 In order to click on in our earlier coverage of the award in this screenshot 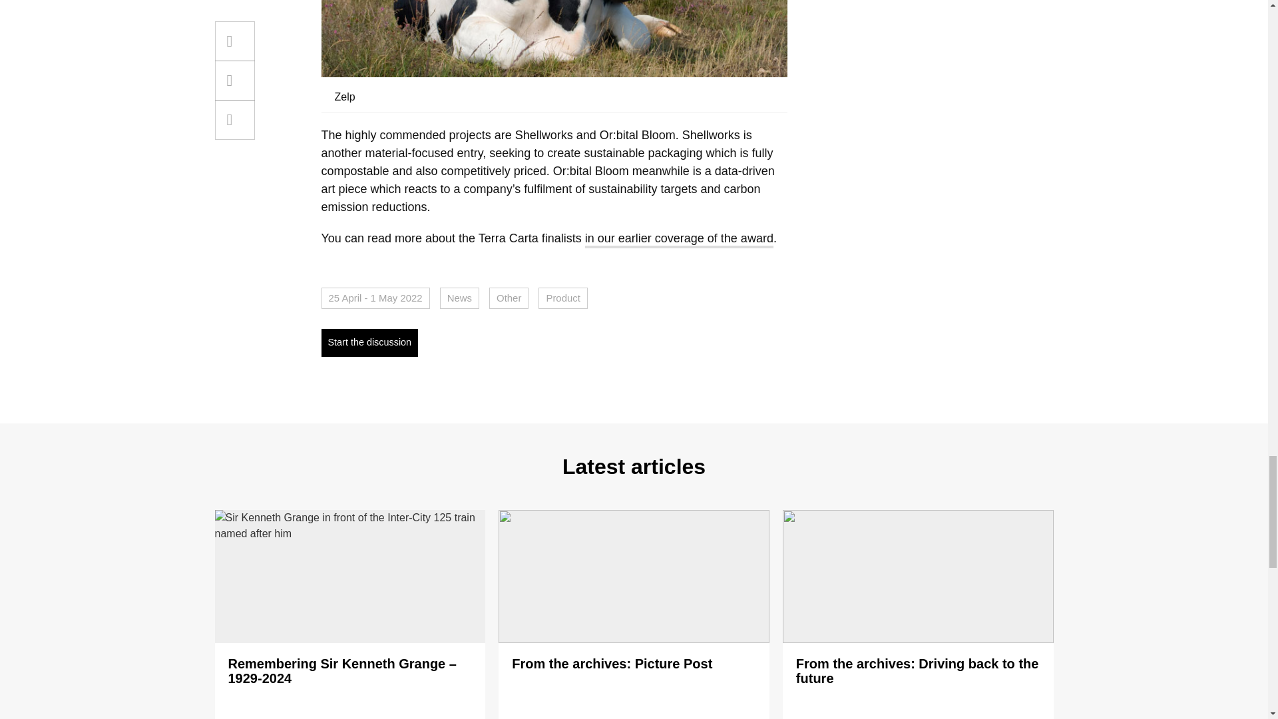, I will do `click(679, 240)`.